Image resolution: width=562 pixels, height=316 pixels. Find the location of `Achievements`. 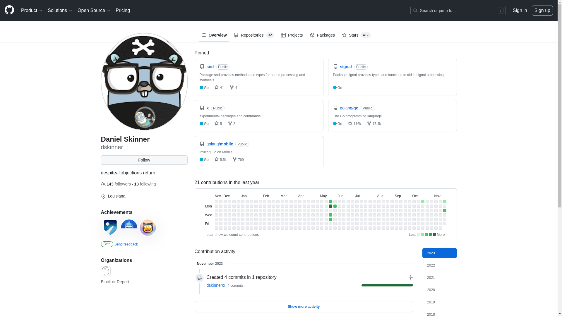

Achievements is located at coordinates (116, 212).